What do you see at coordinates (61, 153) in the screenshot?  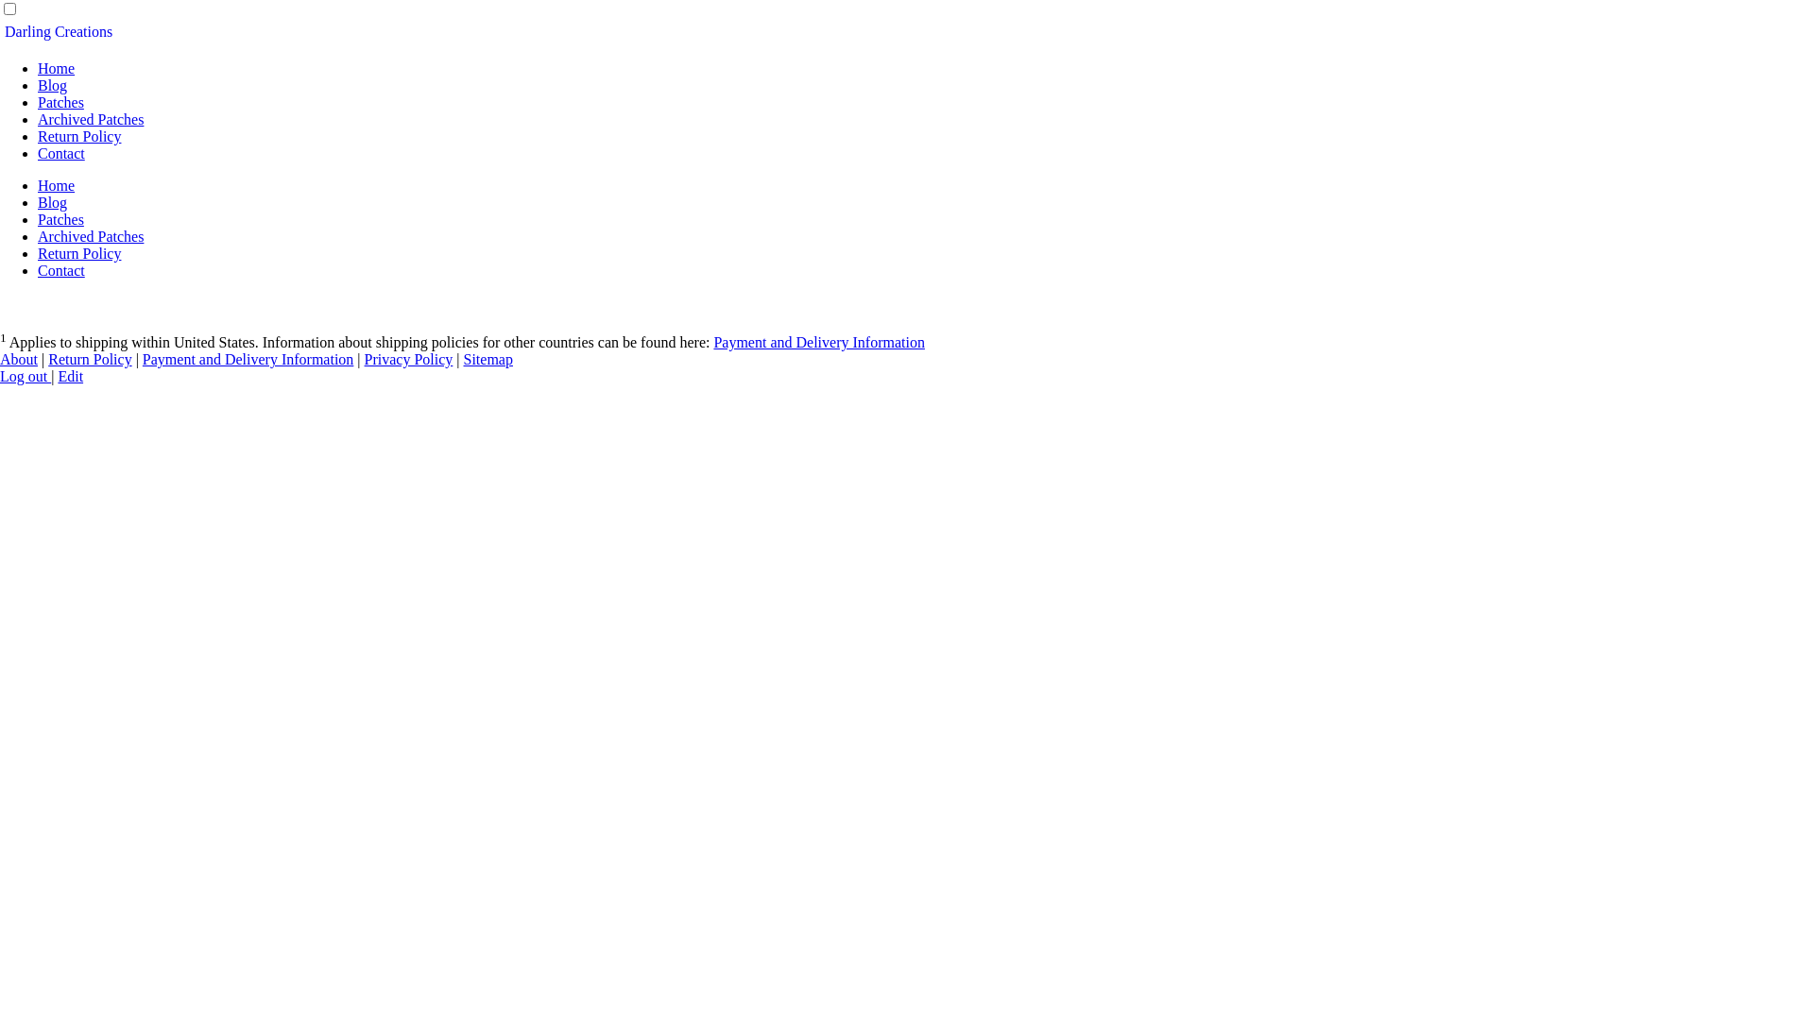 I see `Contact` at bounding box center [61, 153].